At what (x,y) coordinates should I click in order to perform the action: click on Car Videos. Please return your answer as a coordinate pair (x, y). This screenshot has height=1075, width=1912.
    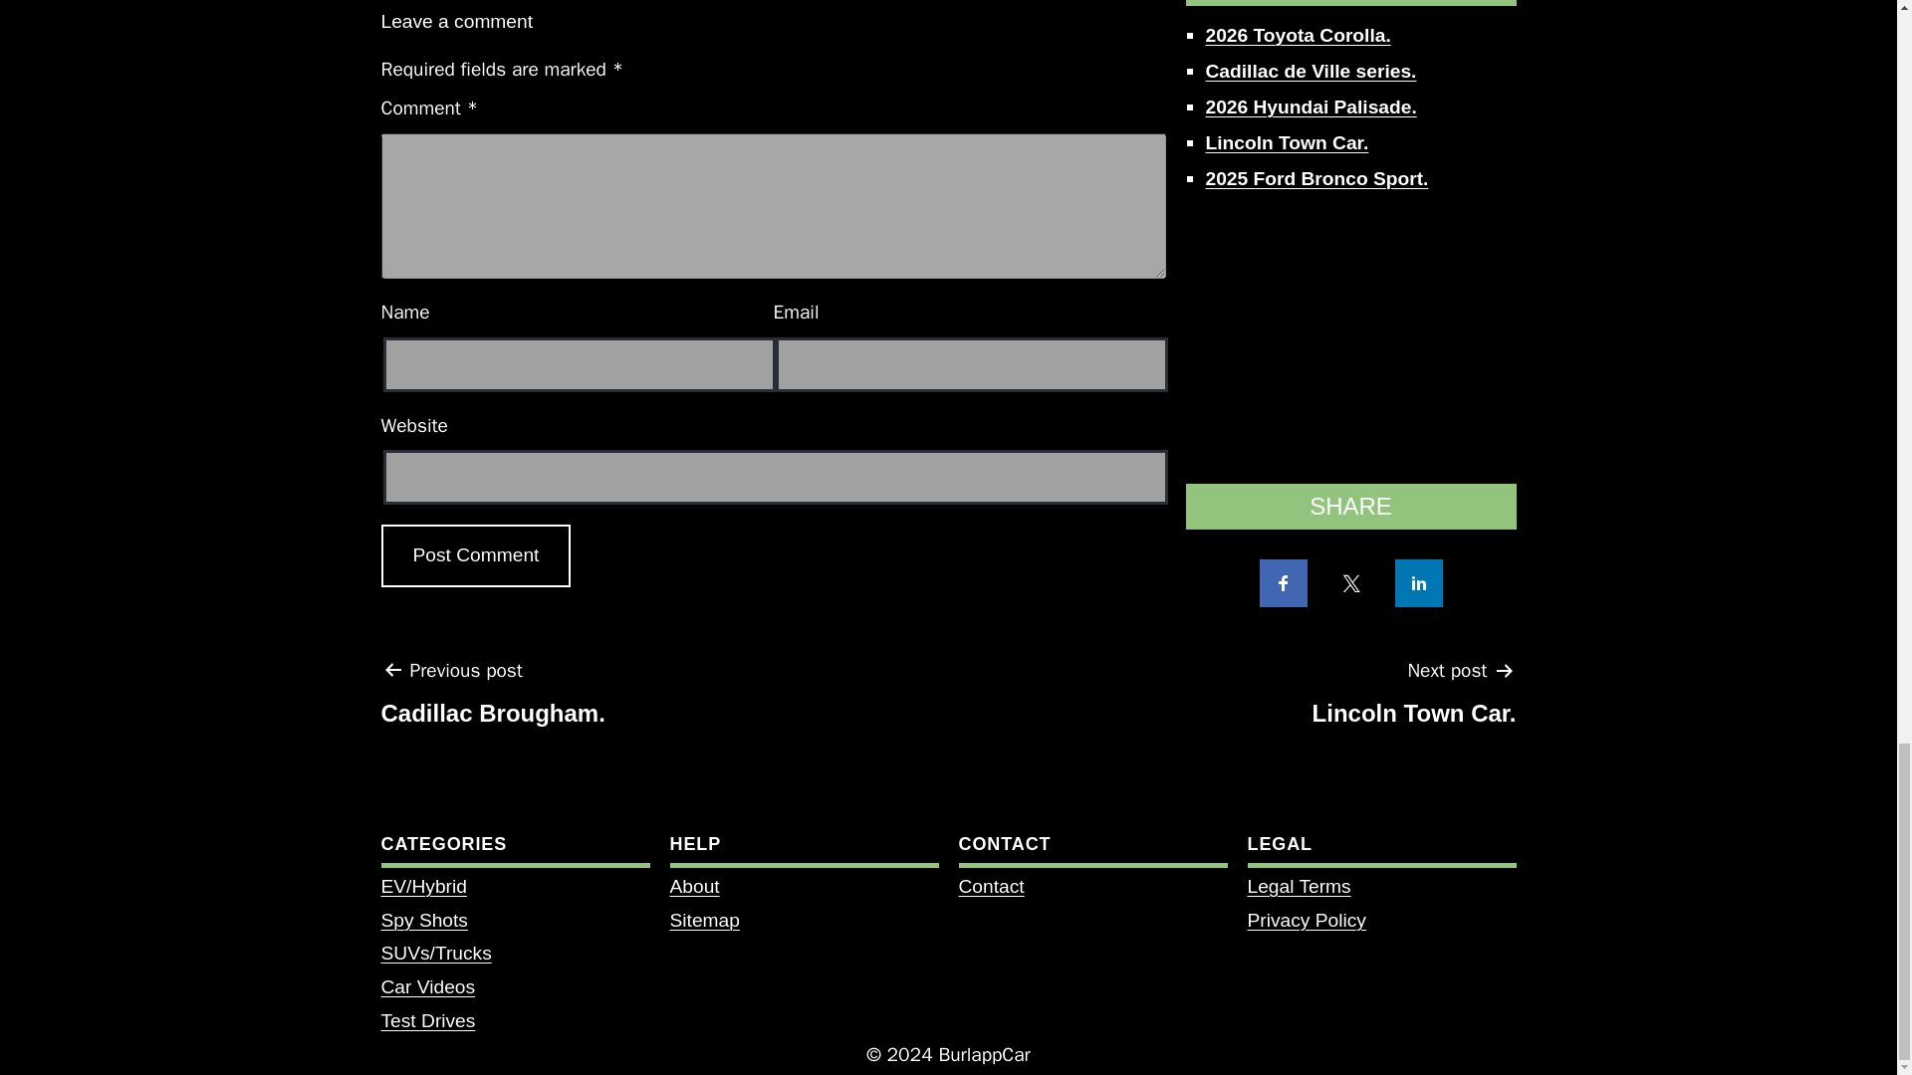
    Looking at the image, I should click on (1305, 920).